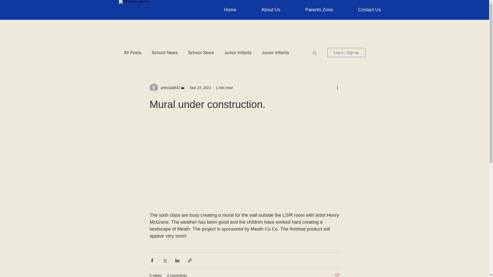 This screenshot has height=277, width=493. I want to click on All Posts, so click(132, 53).